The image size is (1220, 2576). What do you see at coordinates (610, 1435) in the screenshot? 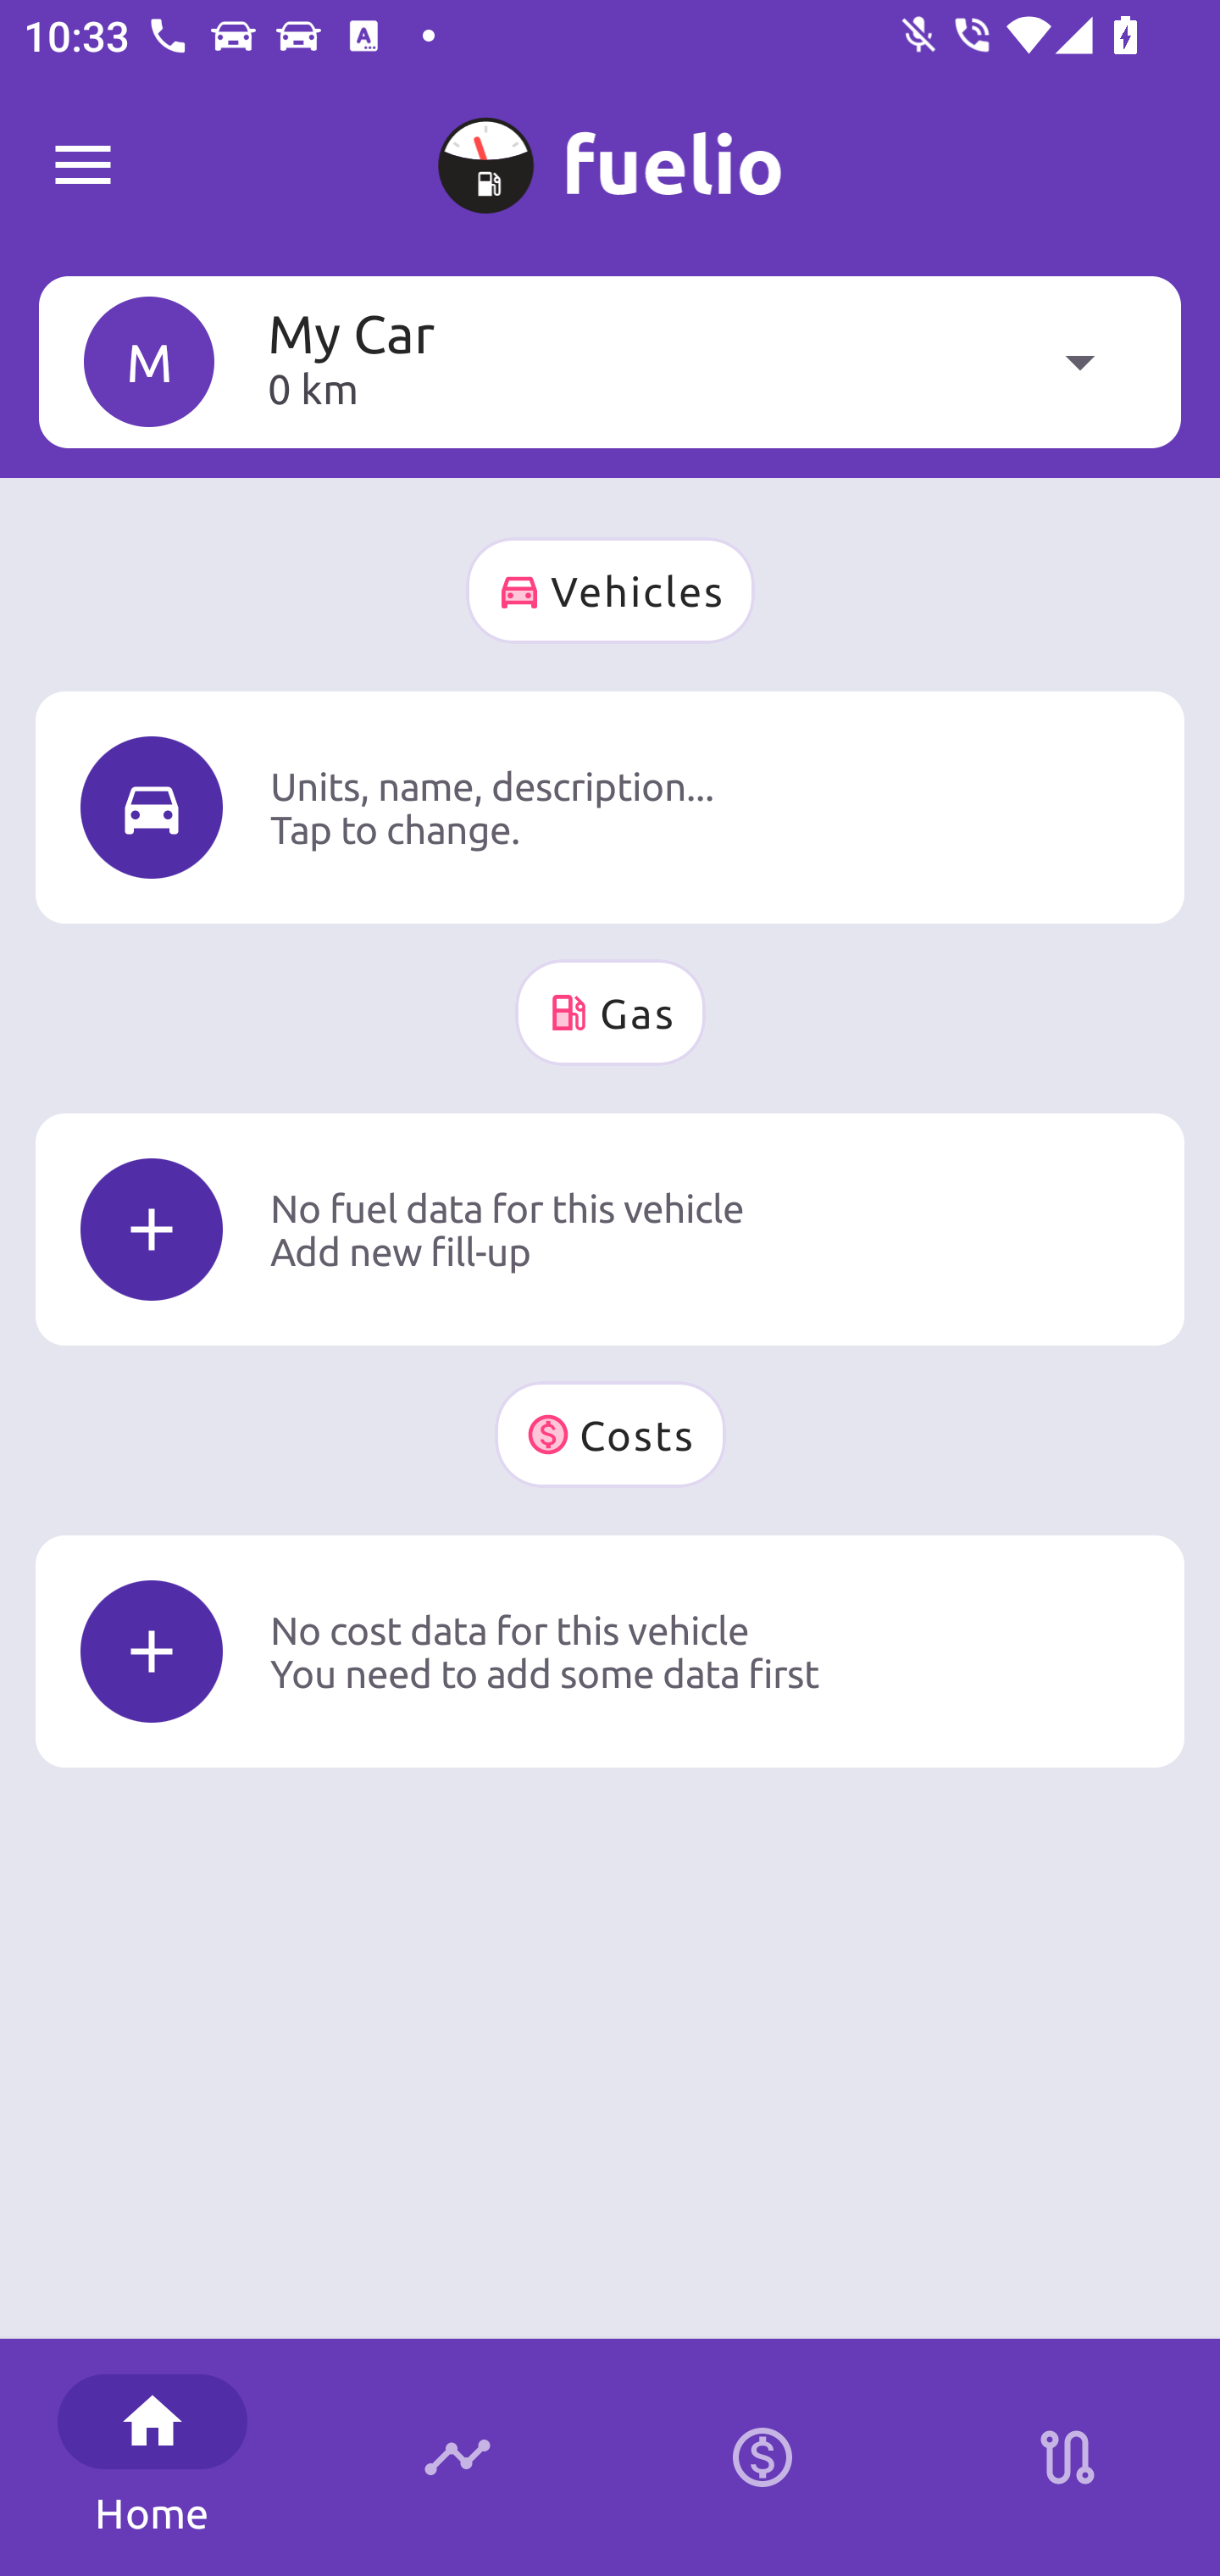
I see `Costs` at bounding box center [610, 1435].